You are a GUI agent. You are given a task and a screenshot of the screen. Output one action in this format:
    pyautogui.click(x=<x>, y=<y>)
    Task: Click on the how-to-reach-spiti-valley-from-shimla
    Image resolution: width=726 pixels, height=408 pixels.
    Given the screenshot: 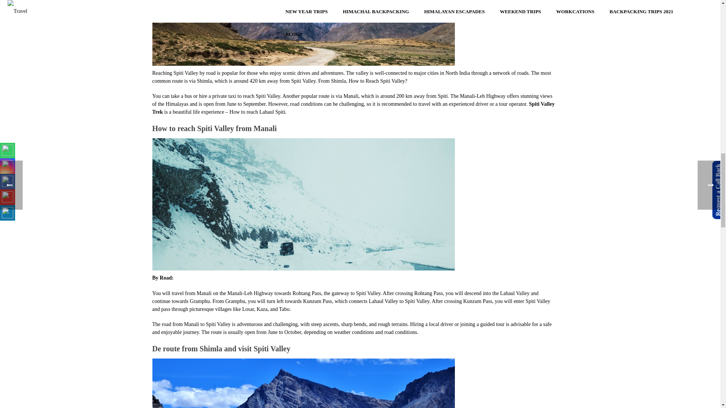 What is the action you would take?
    pyautogui.click(x=303, y=383)
    